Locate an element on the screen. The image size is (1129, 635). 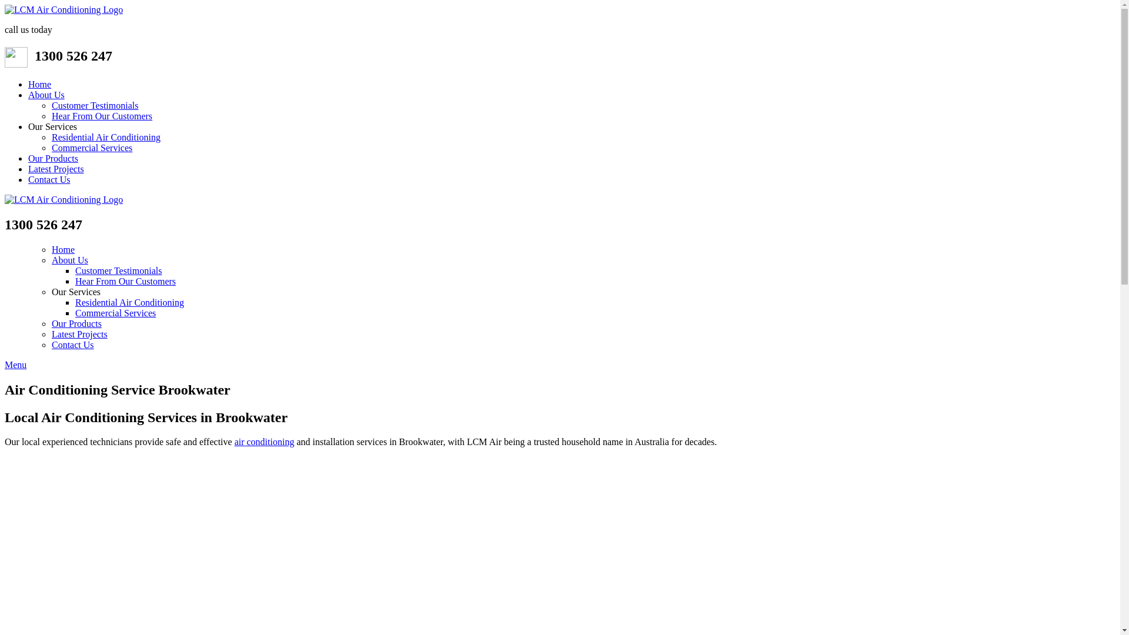
Menu is located at coordinates (15, 365).